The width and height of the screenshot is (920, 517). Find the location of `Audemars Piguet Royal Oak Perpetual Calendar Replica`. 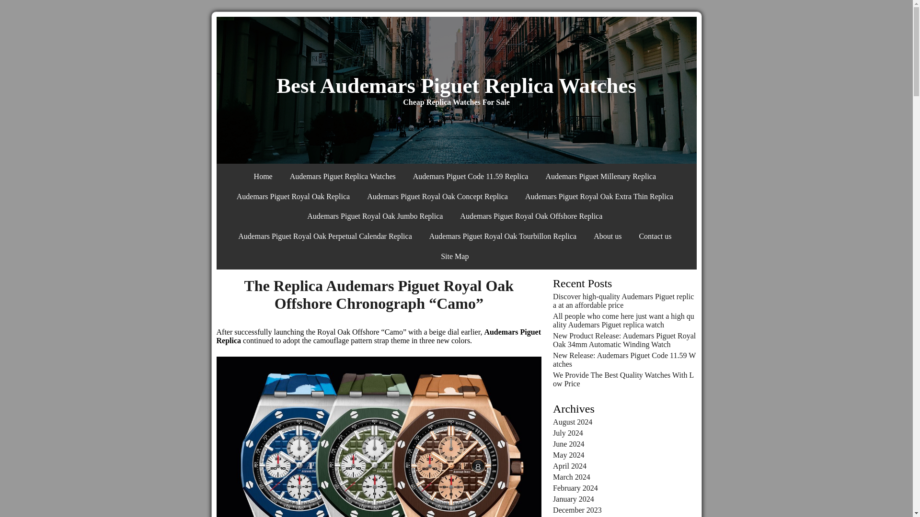

Audemars Piguet Royal Oak Perpetual Calendar Replica is located at coordinates (325, 236).